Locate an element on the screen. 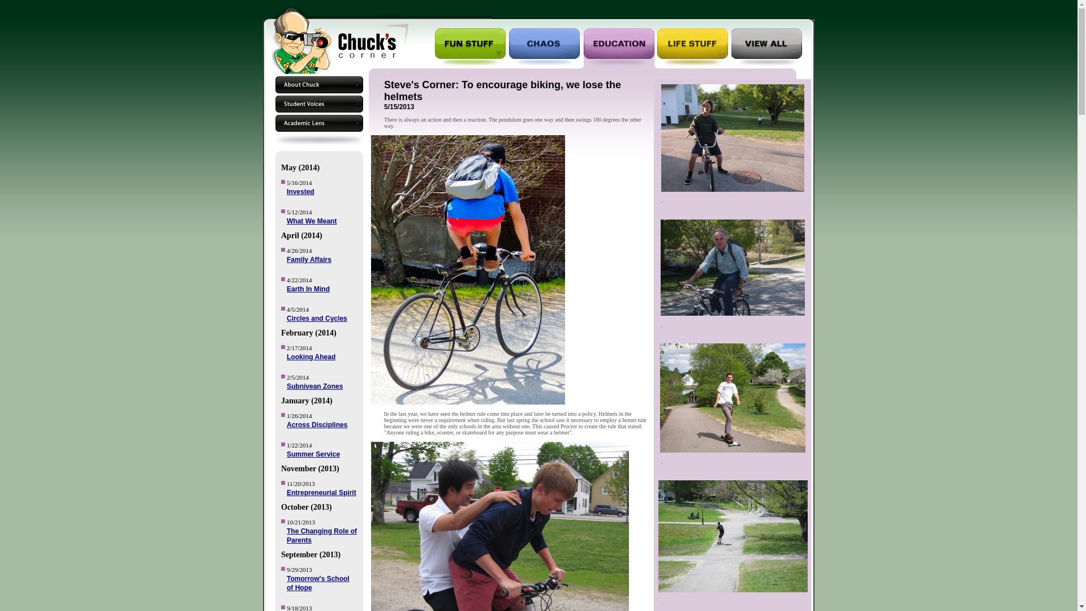 This screenshot has height=611, width=1086. Chucks Corner is located at coordinates (706, 12).